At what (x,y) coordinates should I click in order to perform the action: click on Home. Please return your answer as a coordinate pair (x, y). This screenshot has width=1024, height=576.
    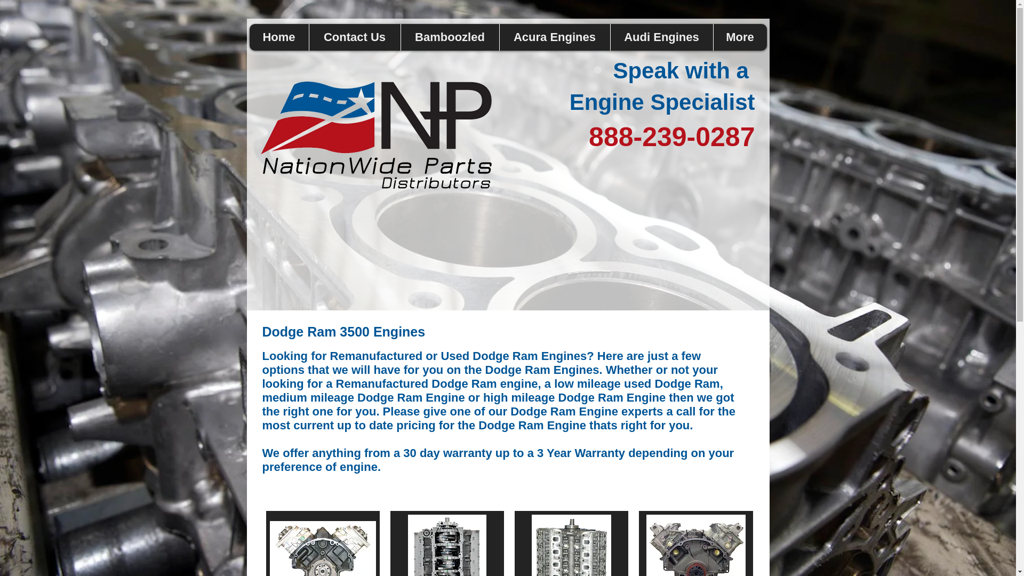
    Looking at the image, I should click on (279, 37).